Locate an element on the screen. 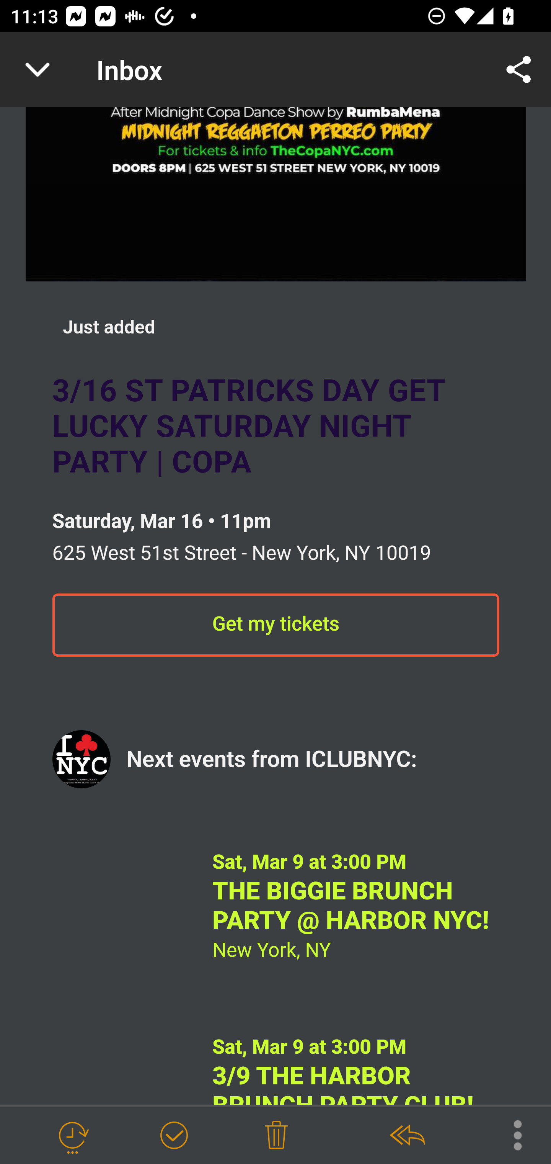 This screenshot has height=1164, width=551. More Options is located at coordinates (510, 1134).